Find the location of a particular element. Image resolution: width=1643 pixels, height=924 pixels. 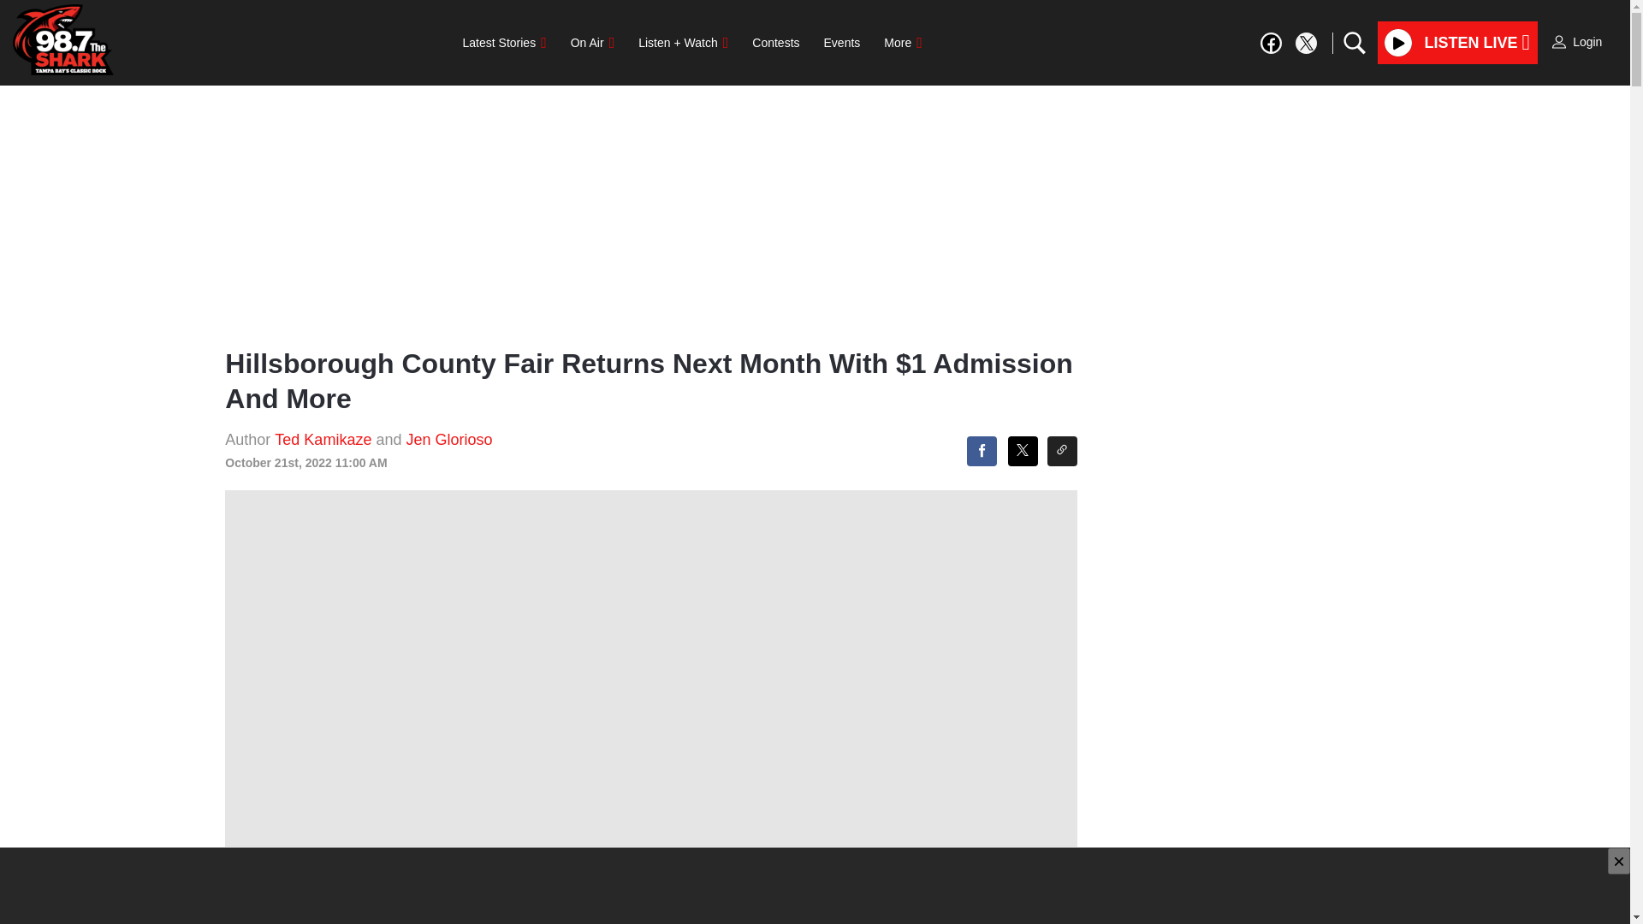

Ted Kamikaze is located at coordinates (325, 440).